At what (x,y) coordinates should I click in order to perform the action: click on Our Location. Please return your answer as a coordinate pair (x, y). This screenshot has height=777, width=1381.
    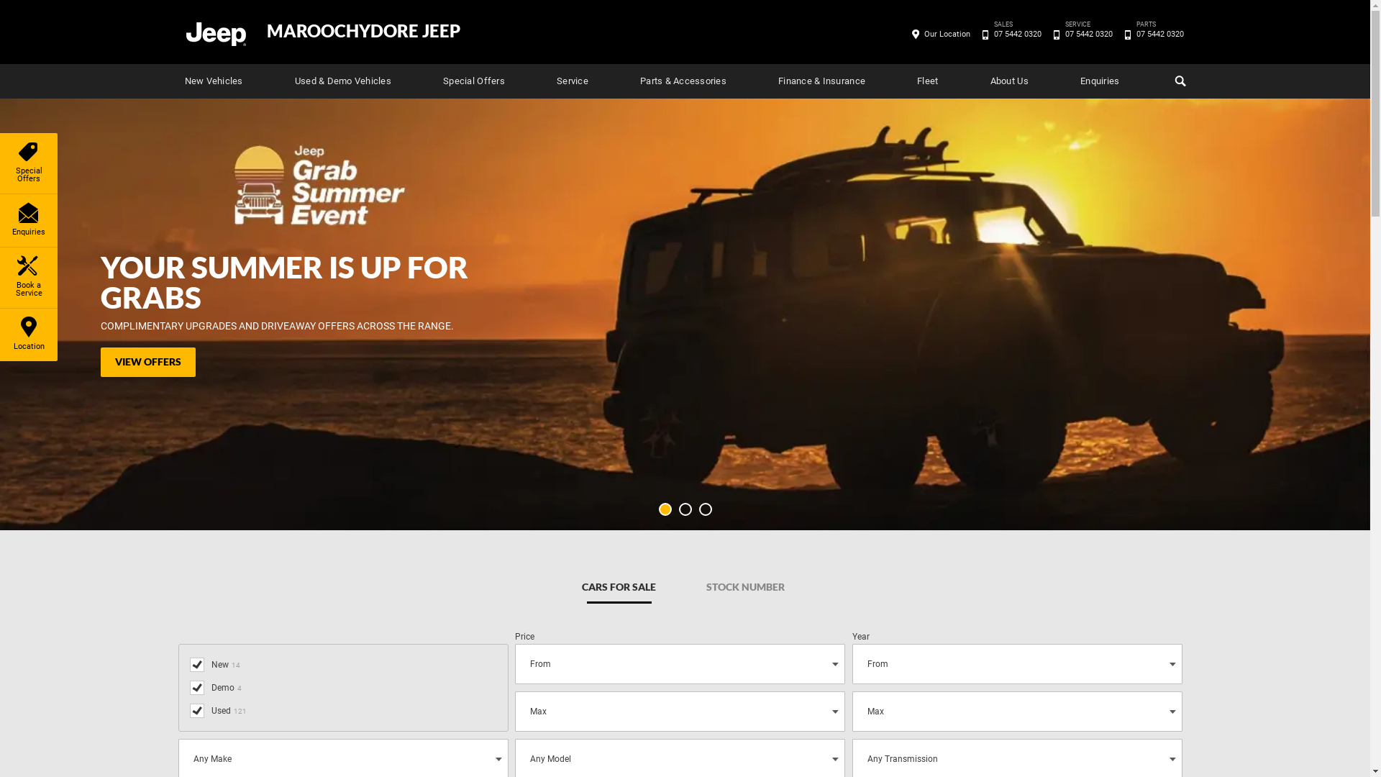
    Looking at the image, I should click on (947, 35).